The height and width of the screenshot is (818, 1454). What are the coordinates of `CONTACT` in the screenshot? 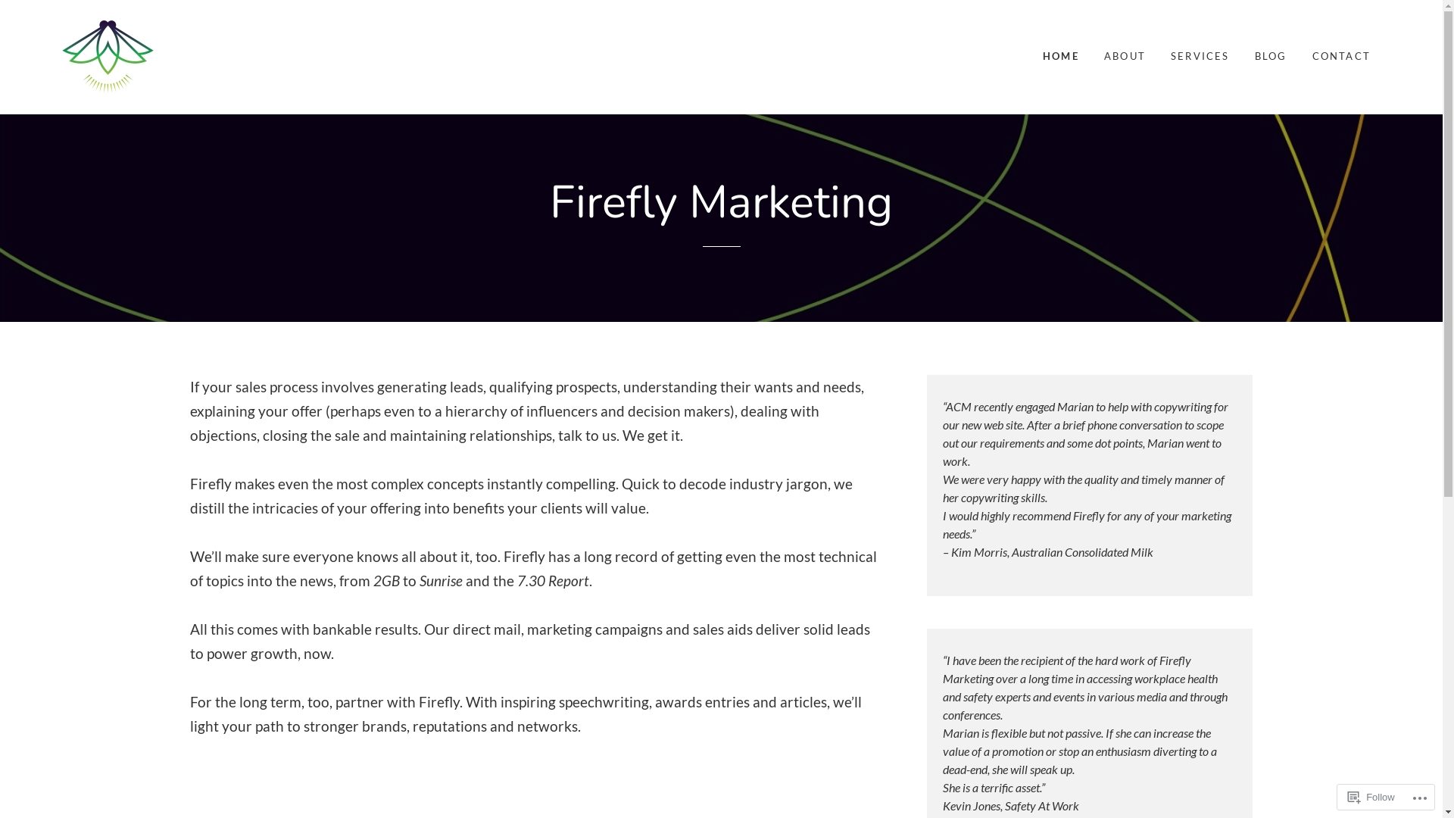 It's located at (1342, 57).